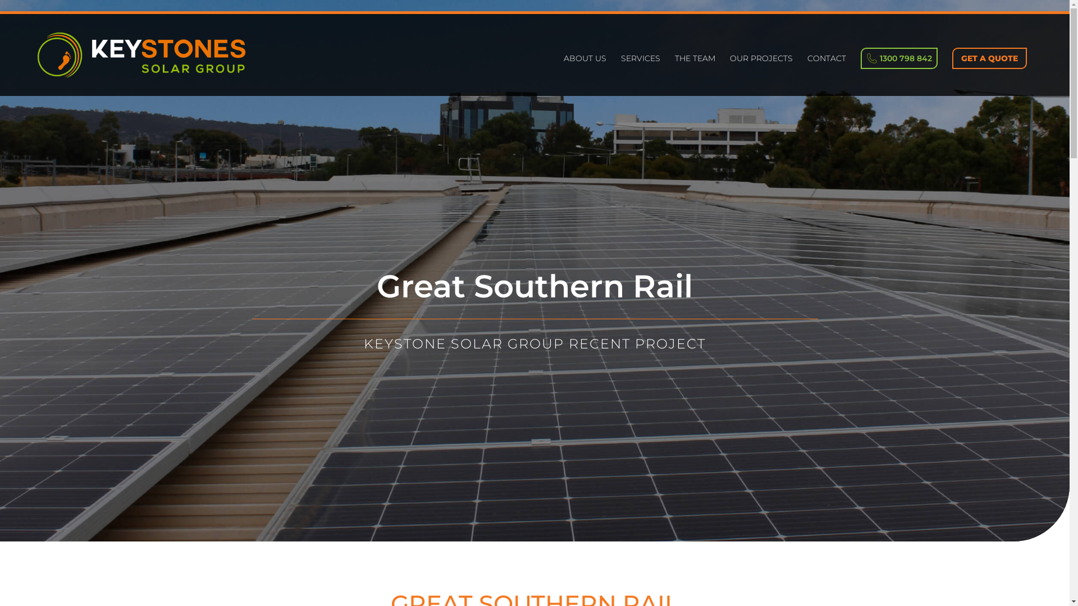 Image resolution: width=1078 pixels, height=606 pixels. I want to click on CONTACT, so click(826, 75).